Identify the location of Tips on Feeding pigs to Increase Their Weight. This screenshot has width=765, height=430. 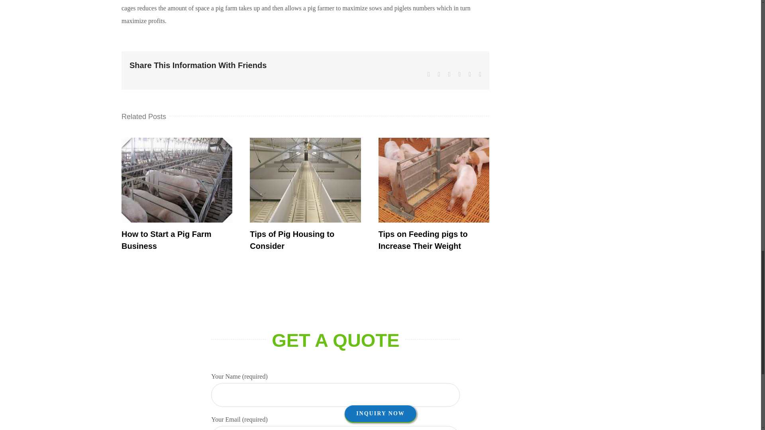
(423, 240).